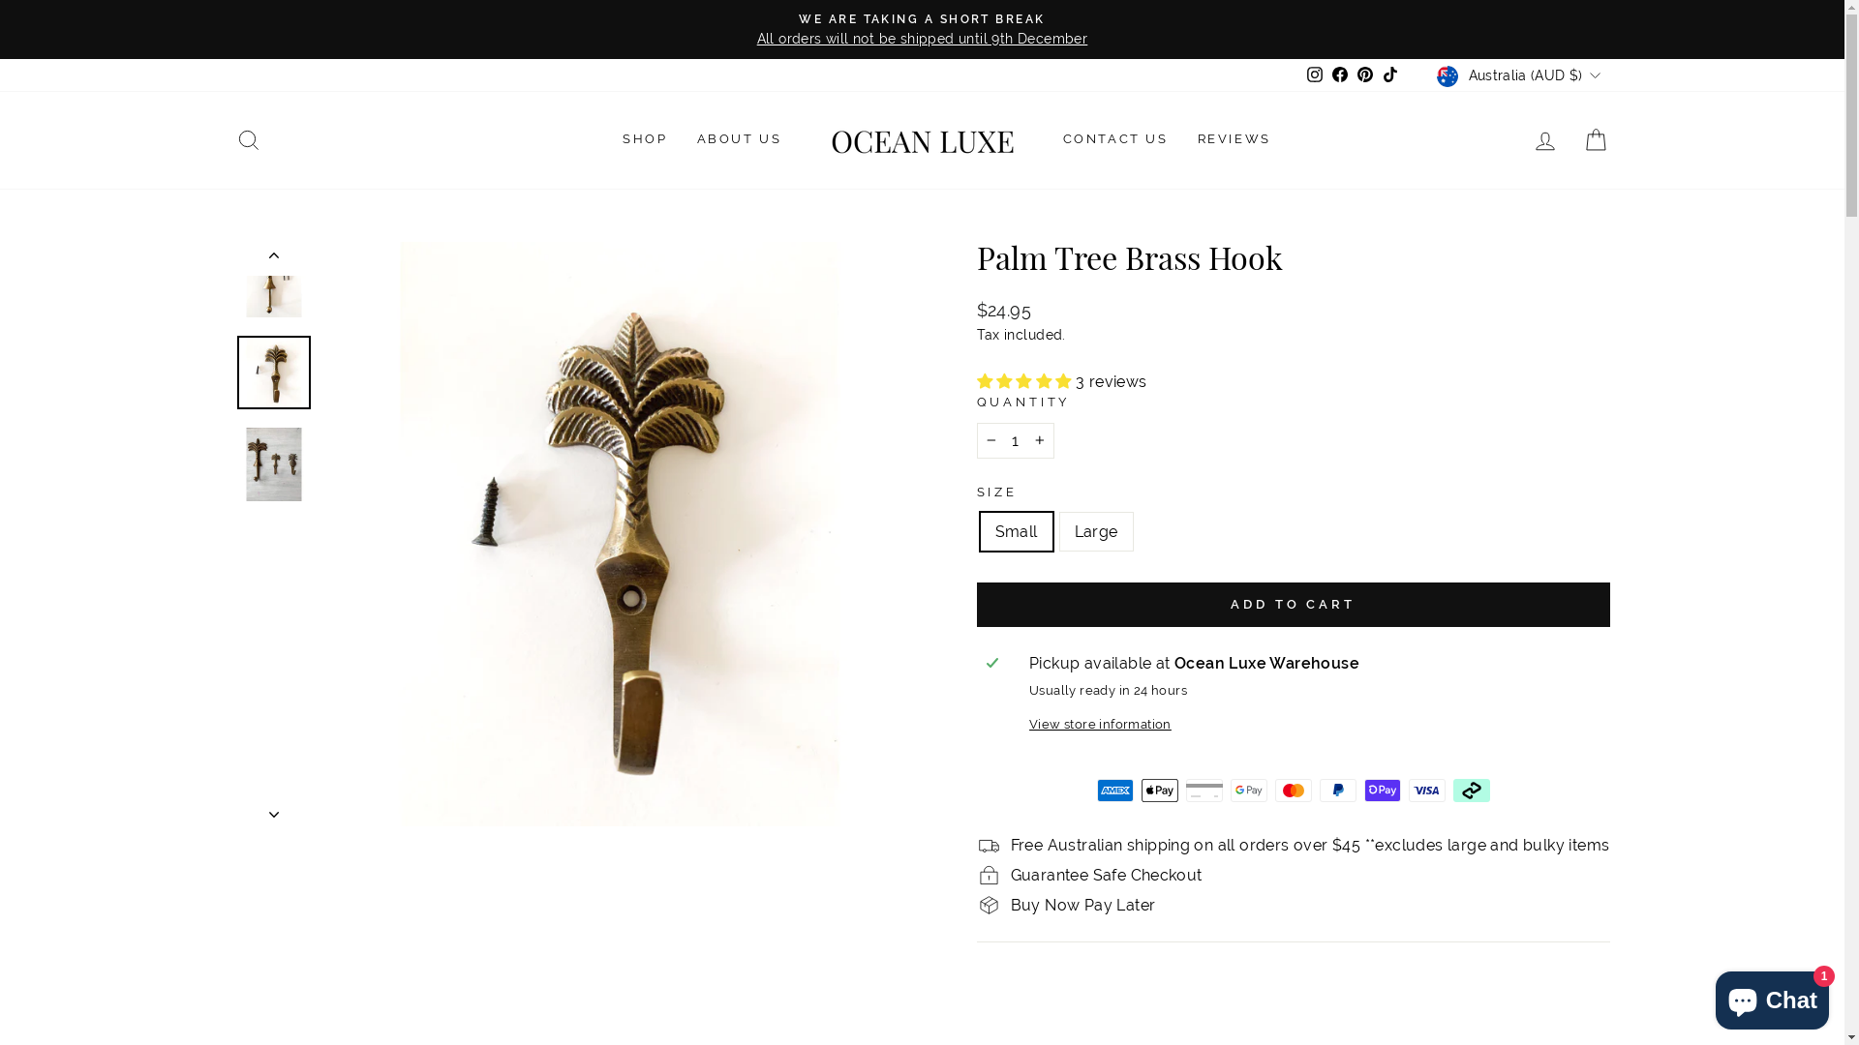 This screenshot has height=1045, width=1859. Describe the element at coordinates (1365, 75) in the screenshot. I see `Pinterest` at that location.